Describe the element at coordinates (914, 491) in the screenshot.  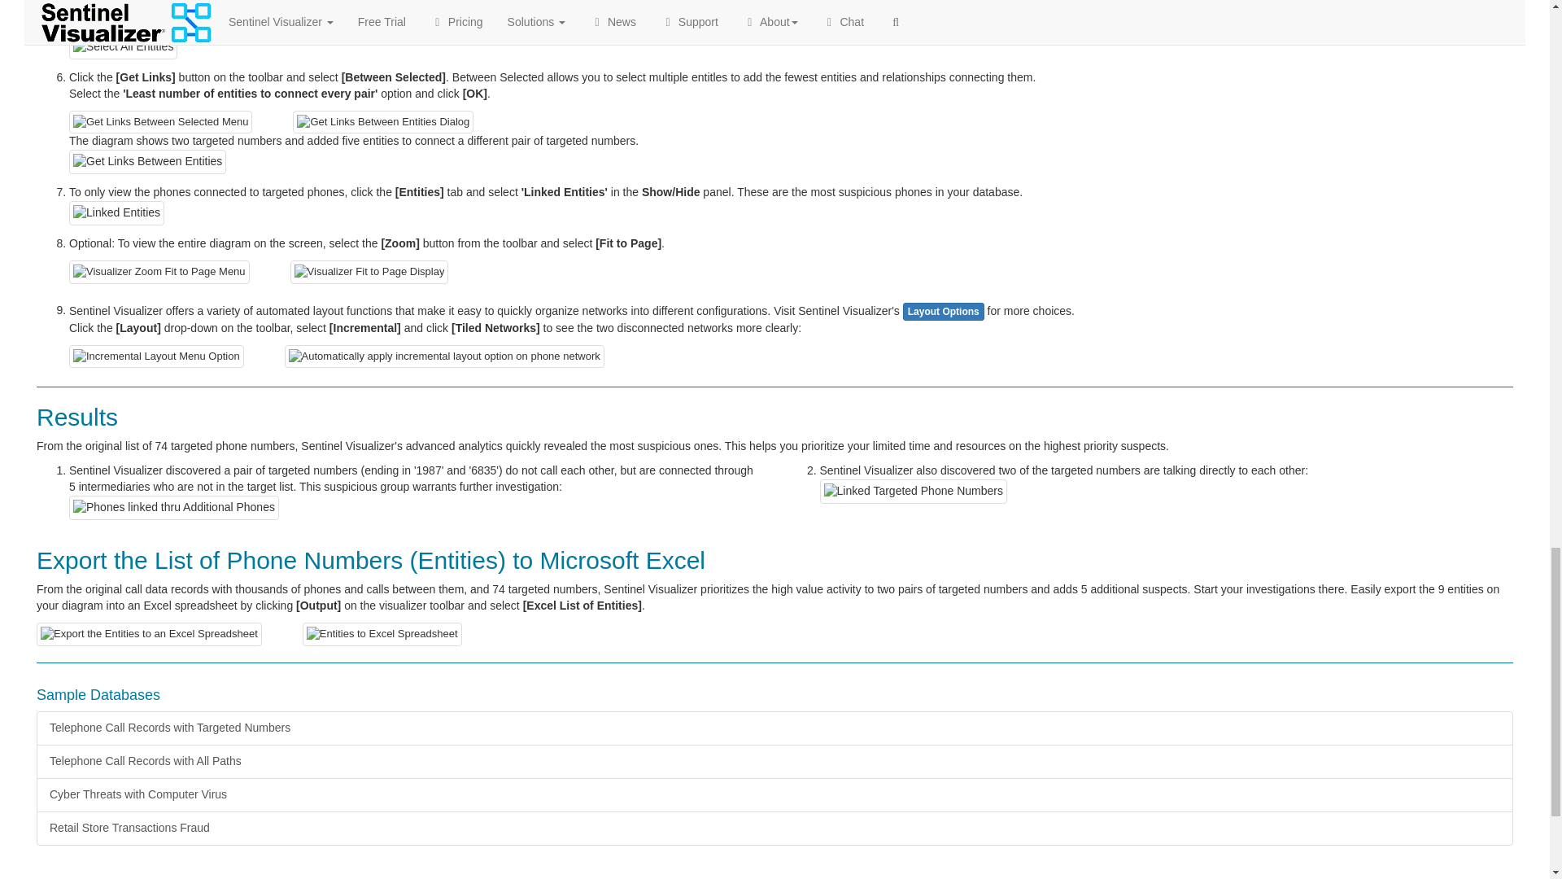
I see `Linked Targeted Phone Numbers` at that location.